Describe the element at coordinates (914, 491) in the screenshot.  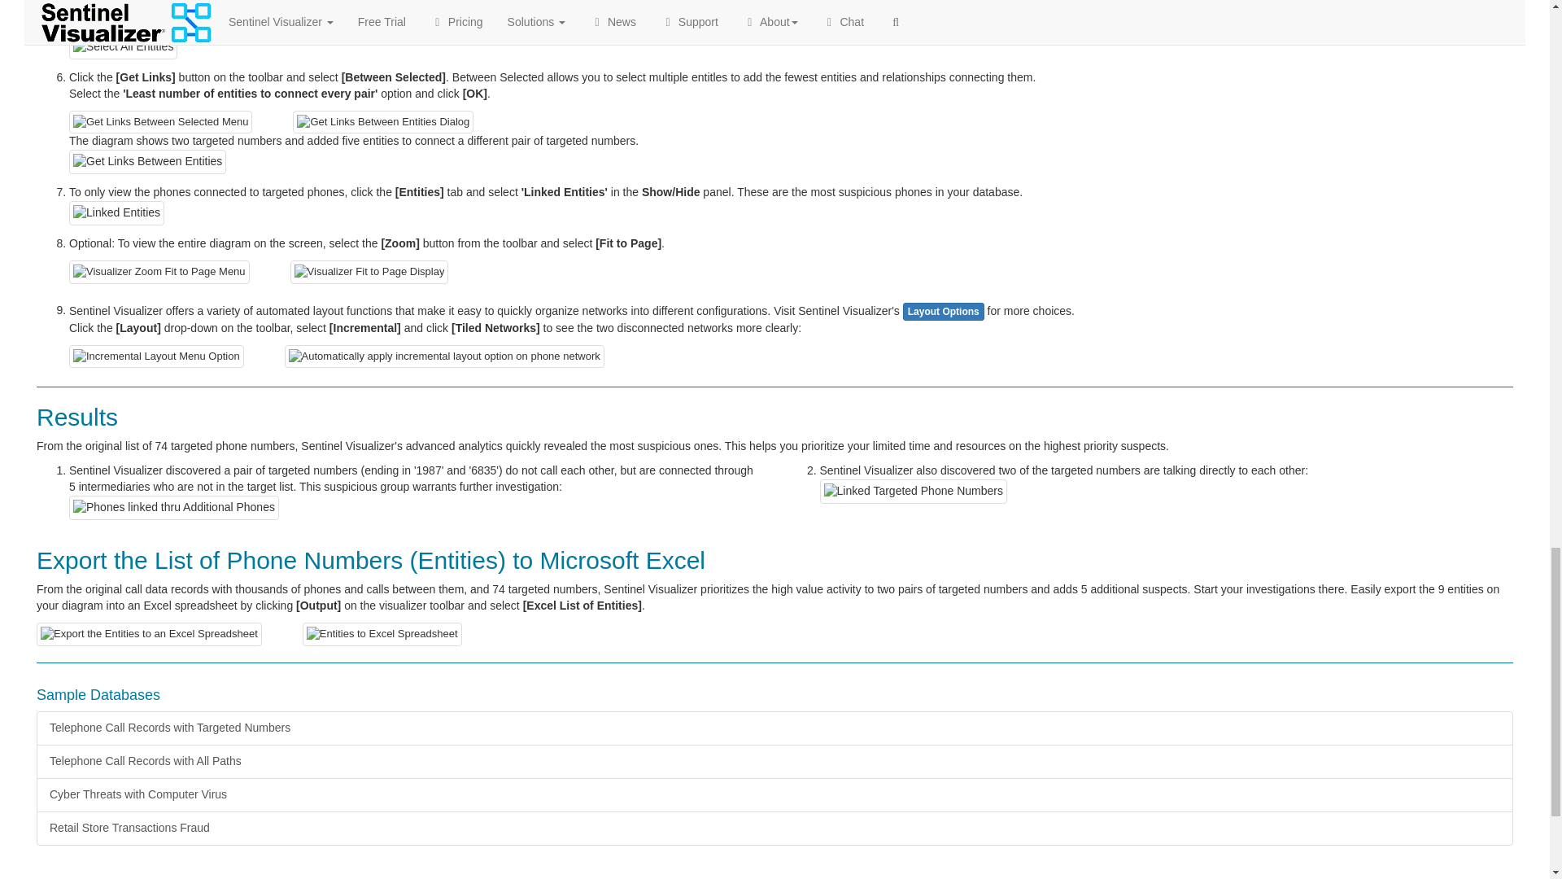
I see `Linked Targeted Phone Numbers` at that location.